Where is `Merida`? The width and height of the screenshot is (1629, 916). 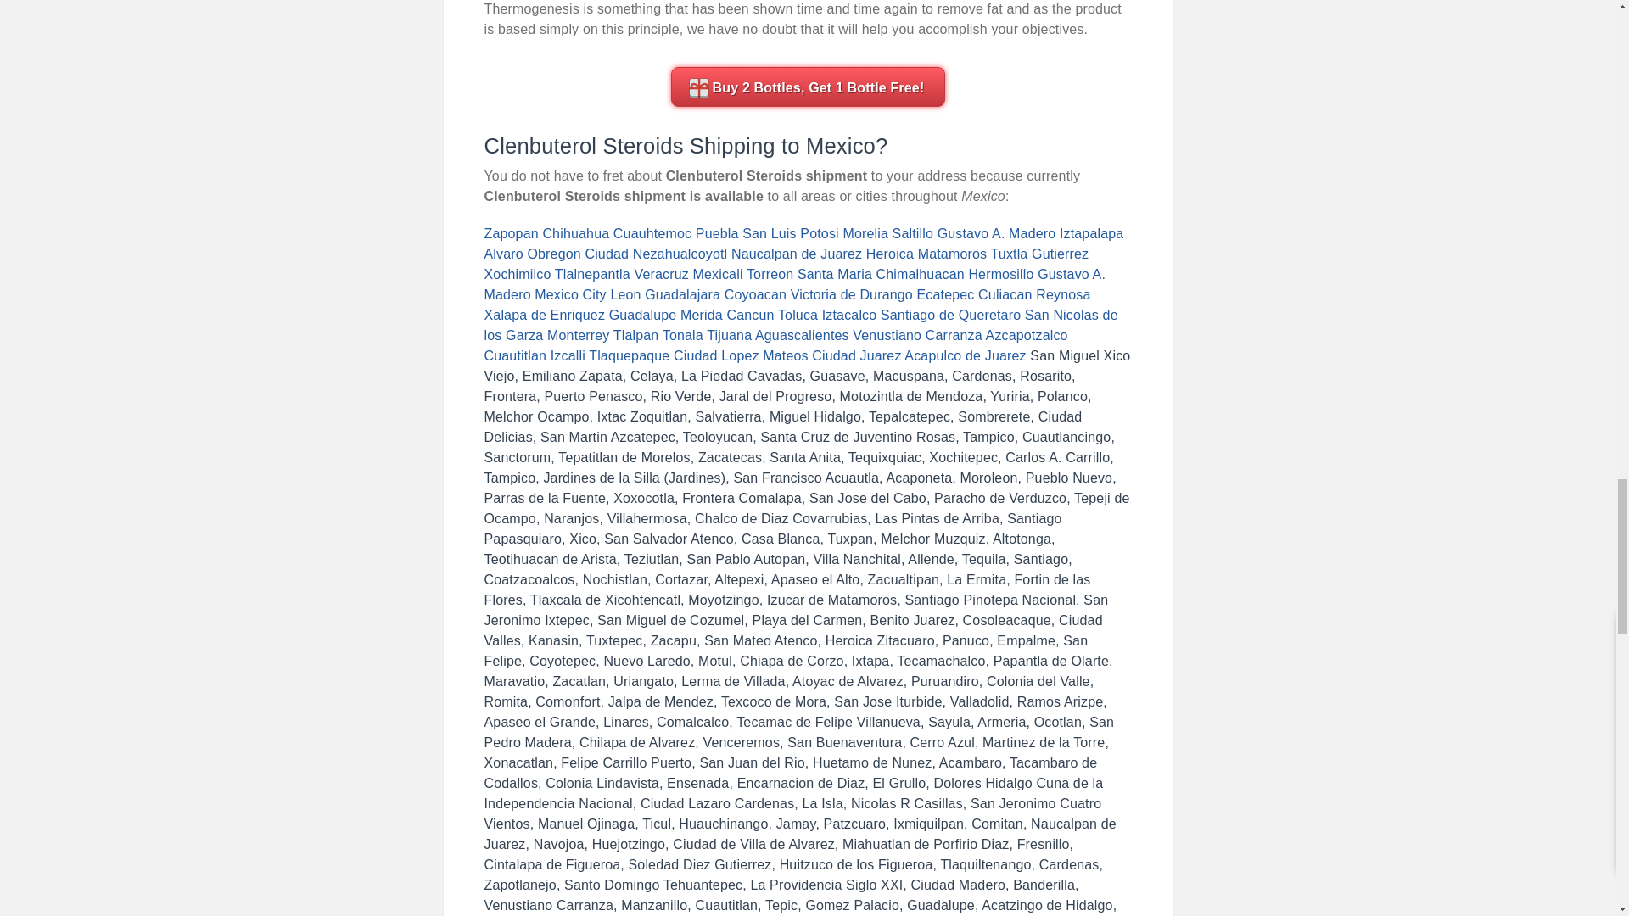 Merida is located at coordinates (702, 315).